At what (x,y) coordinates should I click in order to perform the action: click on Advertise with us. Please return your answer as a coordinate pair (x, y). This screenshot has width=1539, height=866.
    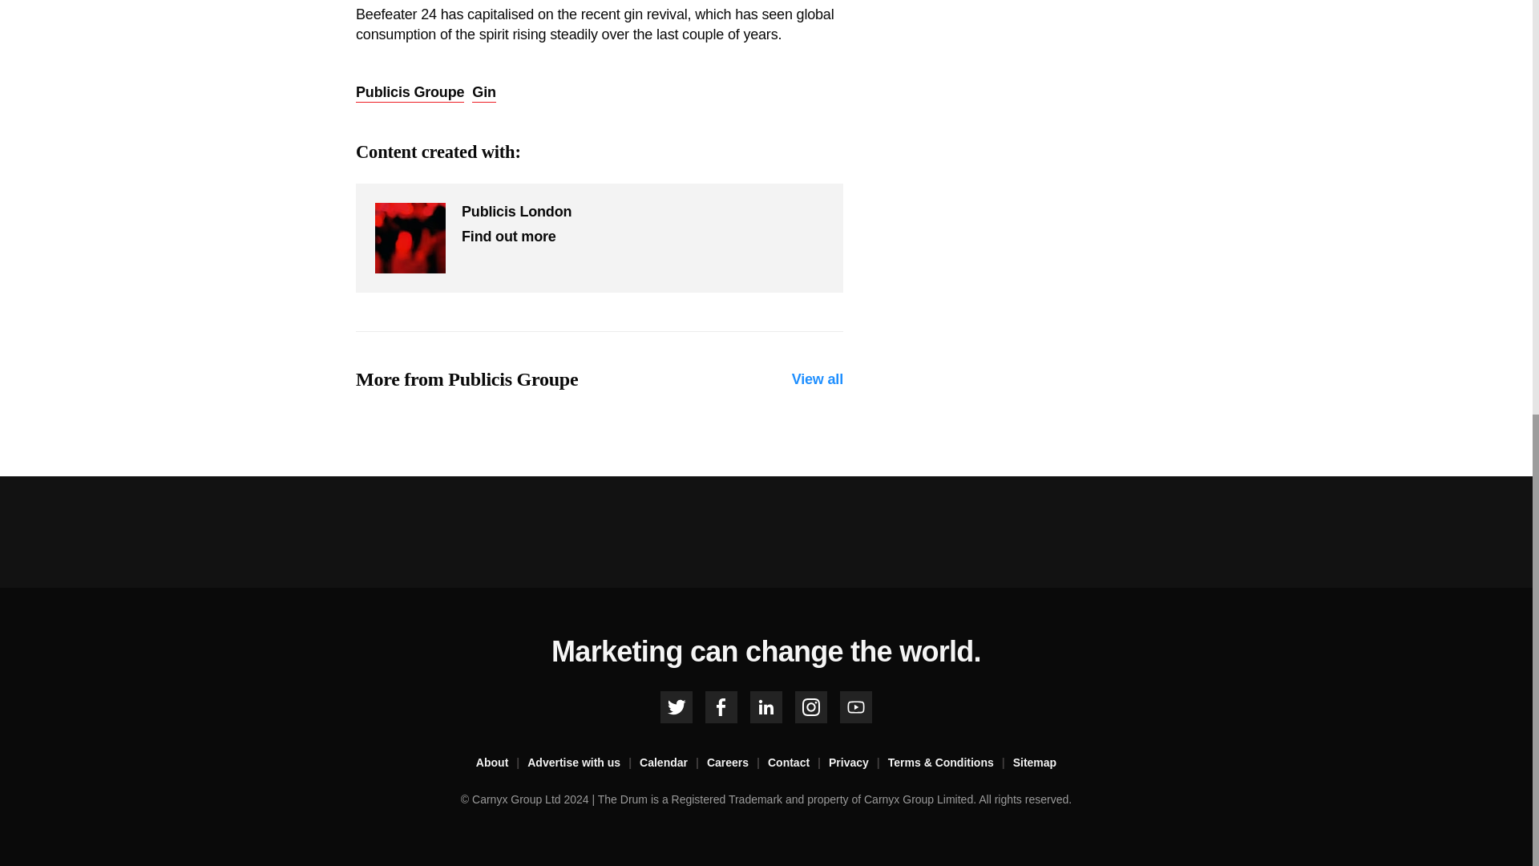
    Looking at the image, I should click on (584, 763).